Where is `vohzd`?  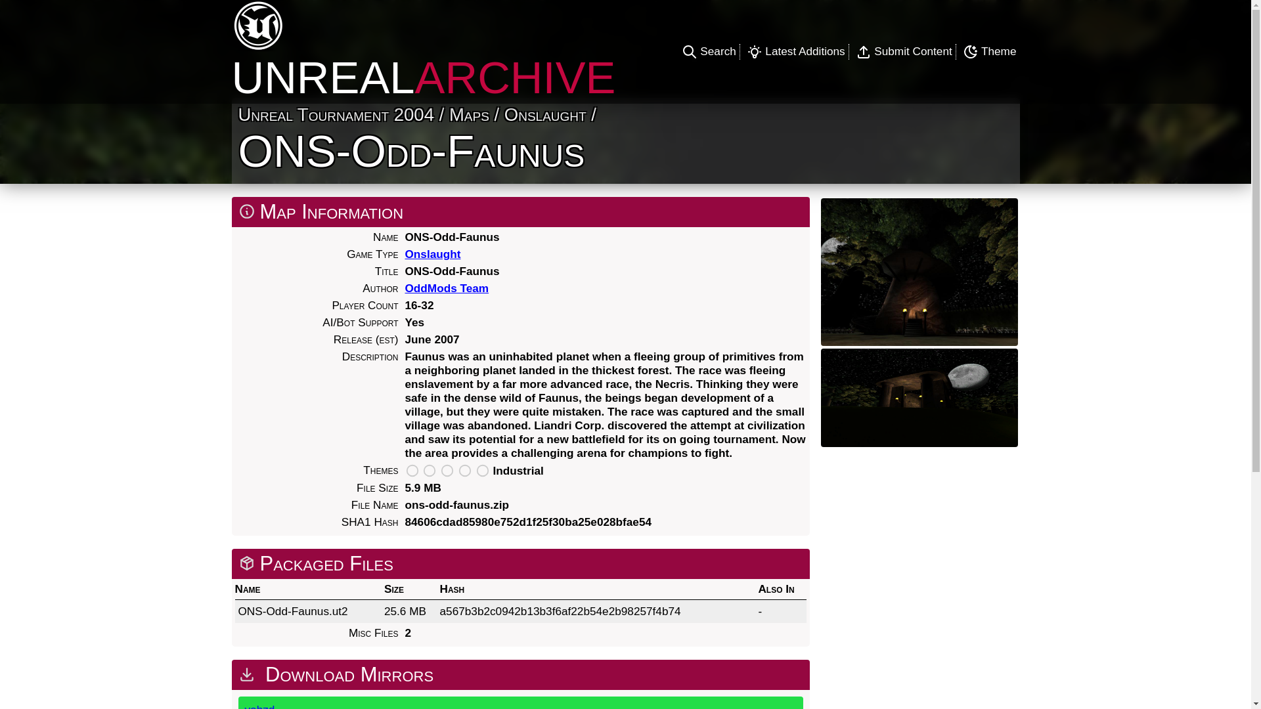
vohzd is located at coordinates (520, 702).